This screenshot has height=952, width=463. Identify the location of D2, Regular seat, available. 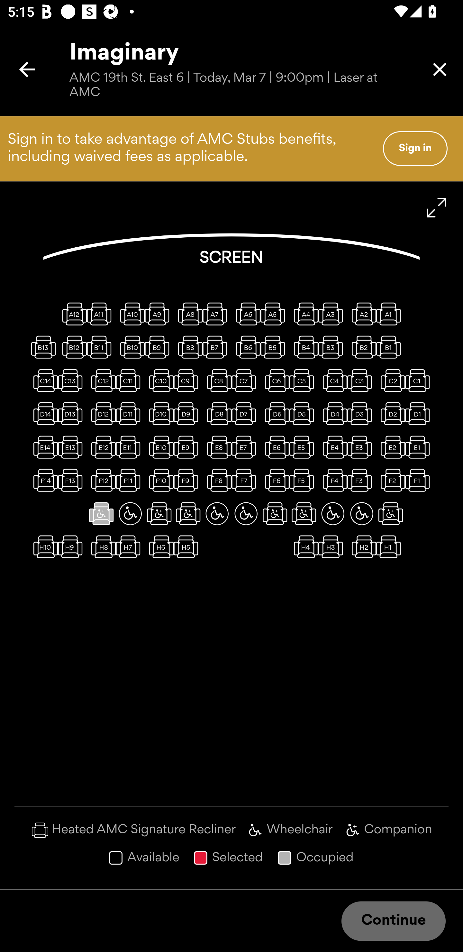
(390, 414).